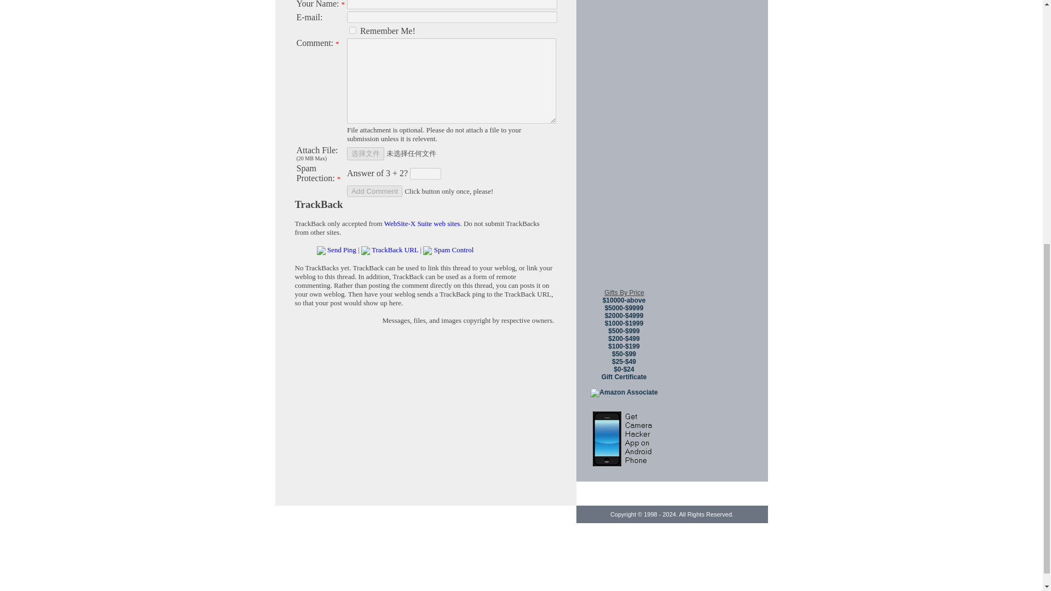 Image resolution: width=1051 pixels, height=591 pixels. I want to click on Send Ping, so click(342, 250).